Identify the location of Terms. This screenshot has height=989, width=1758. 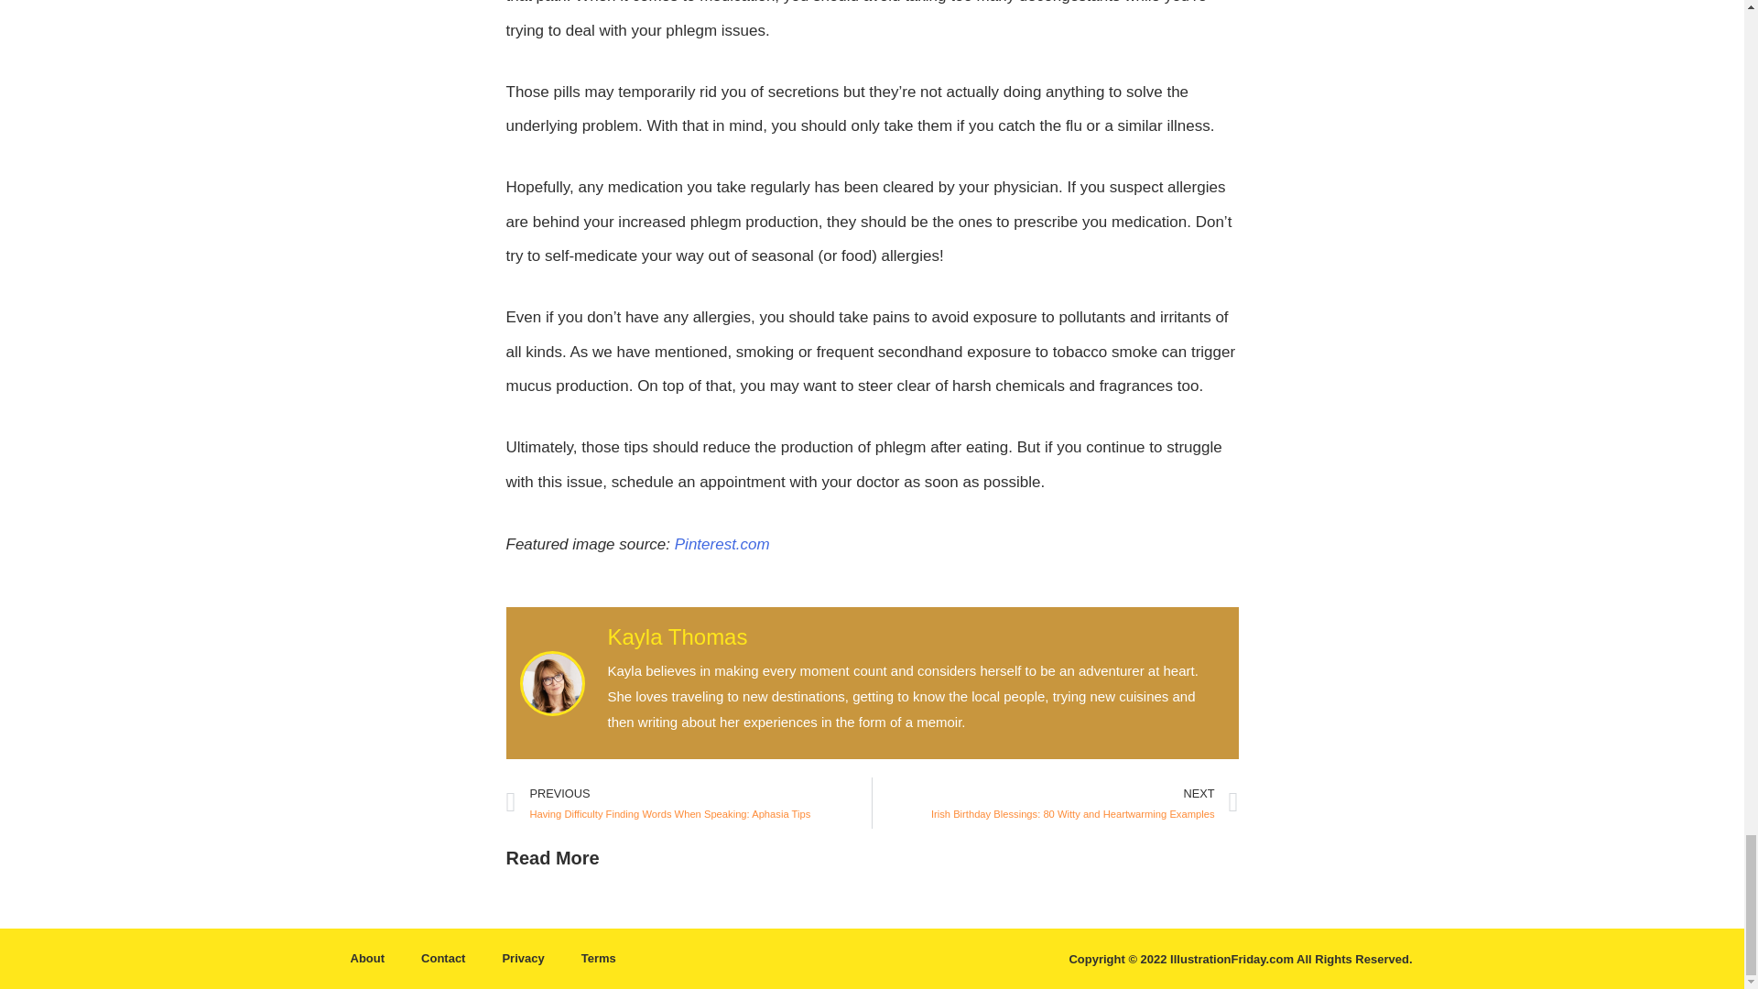
(599, 958).